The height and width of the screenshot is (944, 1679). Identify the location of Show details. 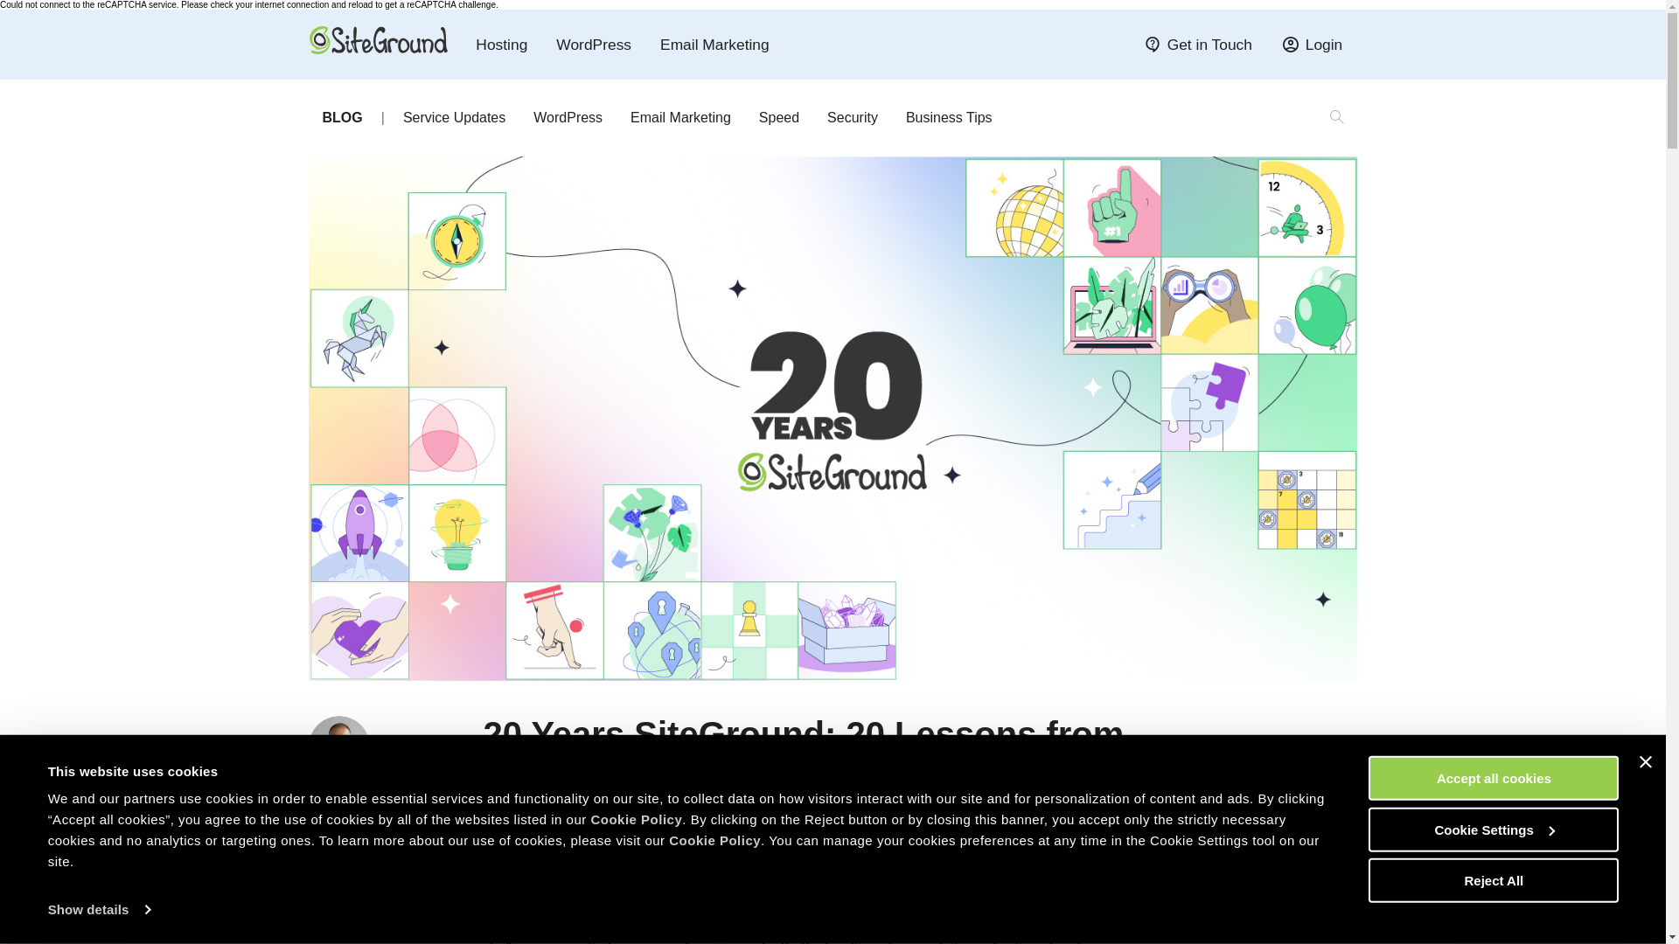
(98, 910).